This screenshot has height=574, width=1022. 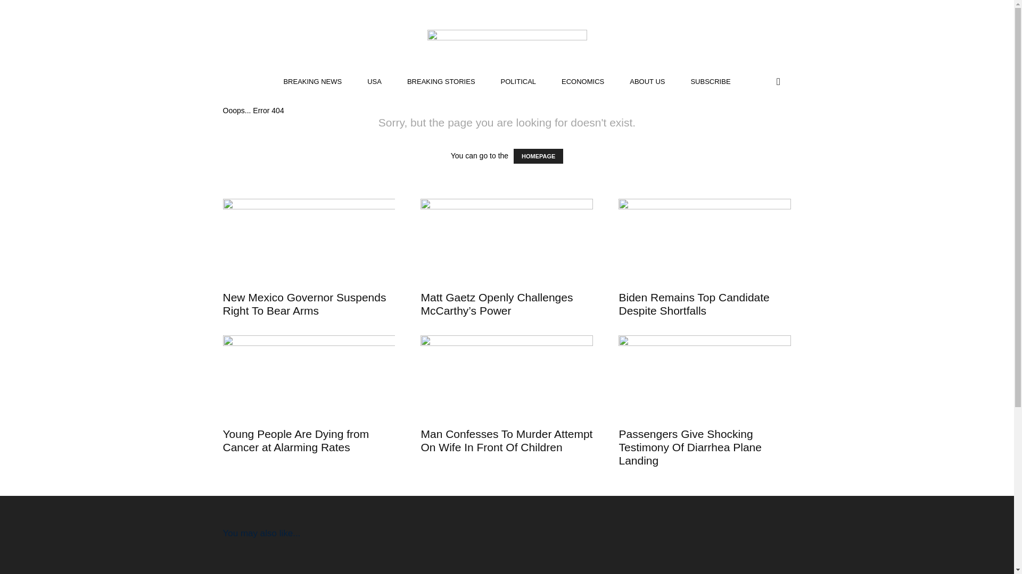 I want to click on POLITICAL, so click(x=518, y=82).